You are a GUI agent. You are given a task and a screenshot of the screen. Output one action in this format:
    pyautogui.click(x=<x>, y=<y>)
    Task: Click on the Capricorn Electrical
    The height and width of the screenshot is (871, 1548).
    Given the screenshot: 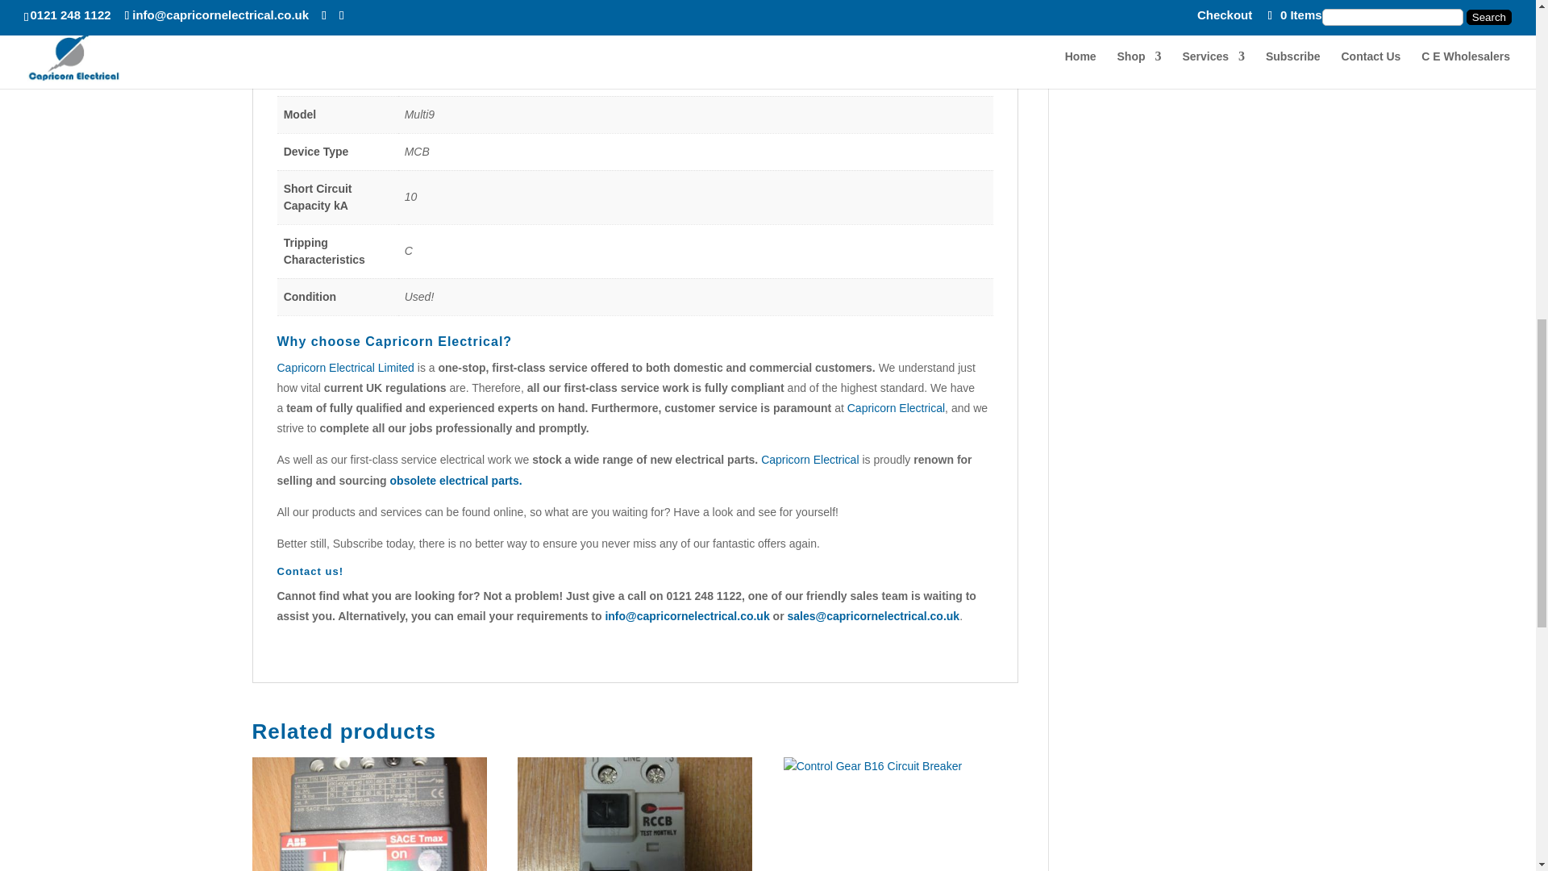 What is the action you would take?
    pyautogui.click(x=809, y=459)
    